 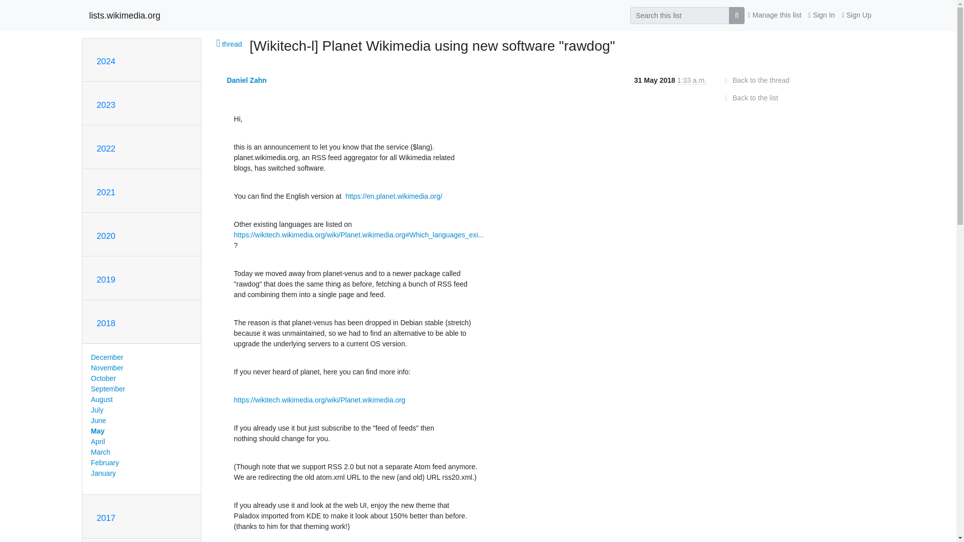 I want to click on Sign Up, so click(x=857, y=15).